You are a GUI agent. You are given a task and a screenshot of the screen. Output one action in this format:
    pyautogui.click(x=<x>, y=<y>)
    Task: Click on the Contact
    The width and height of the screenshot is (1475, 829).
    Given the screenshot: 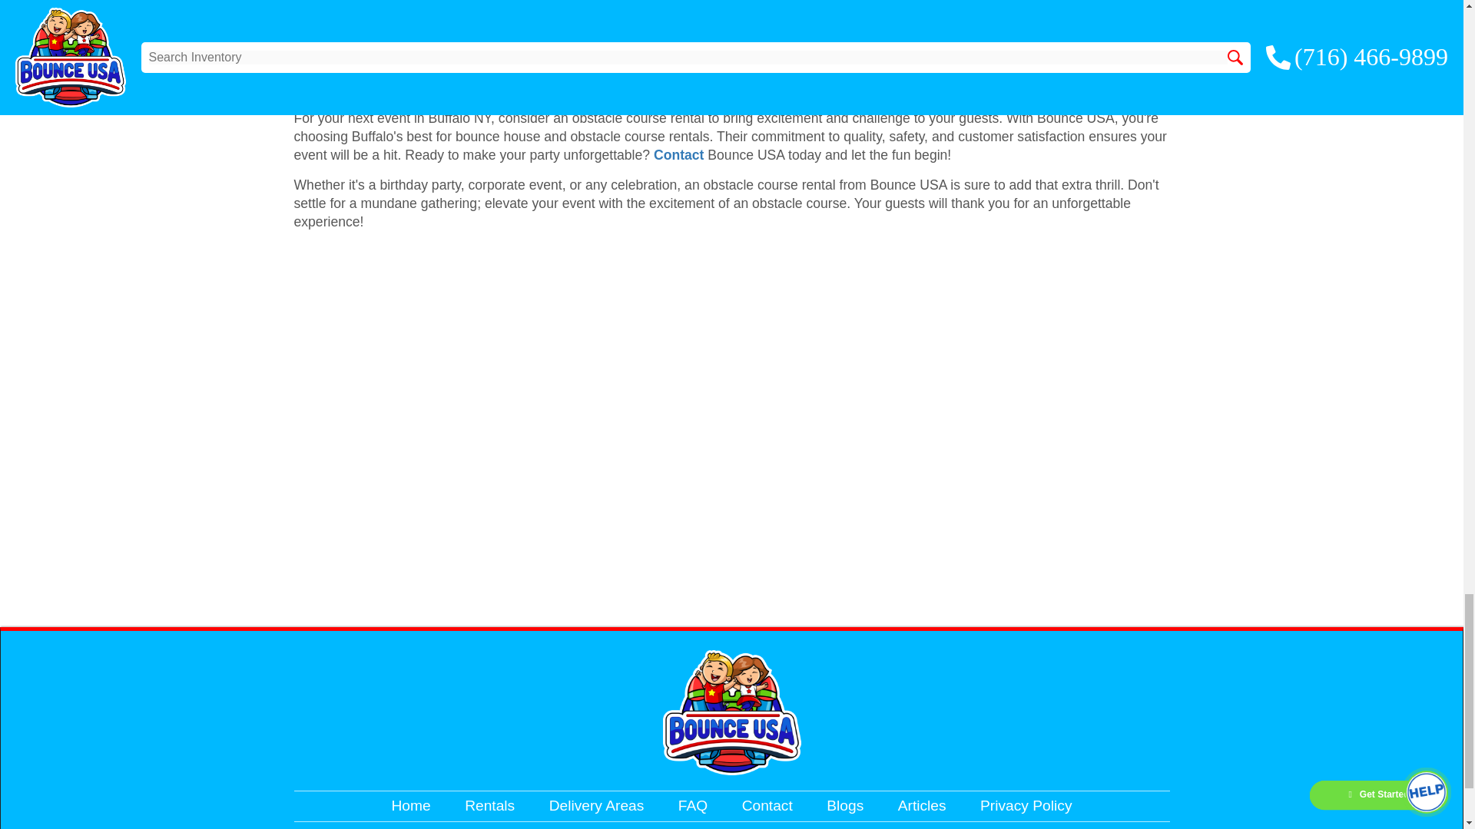 What is the action you would take?
    pyautogui.click(x=767, y=804)
    